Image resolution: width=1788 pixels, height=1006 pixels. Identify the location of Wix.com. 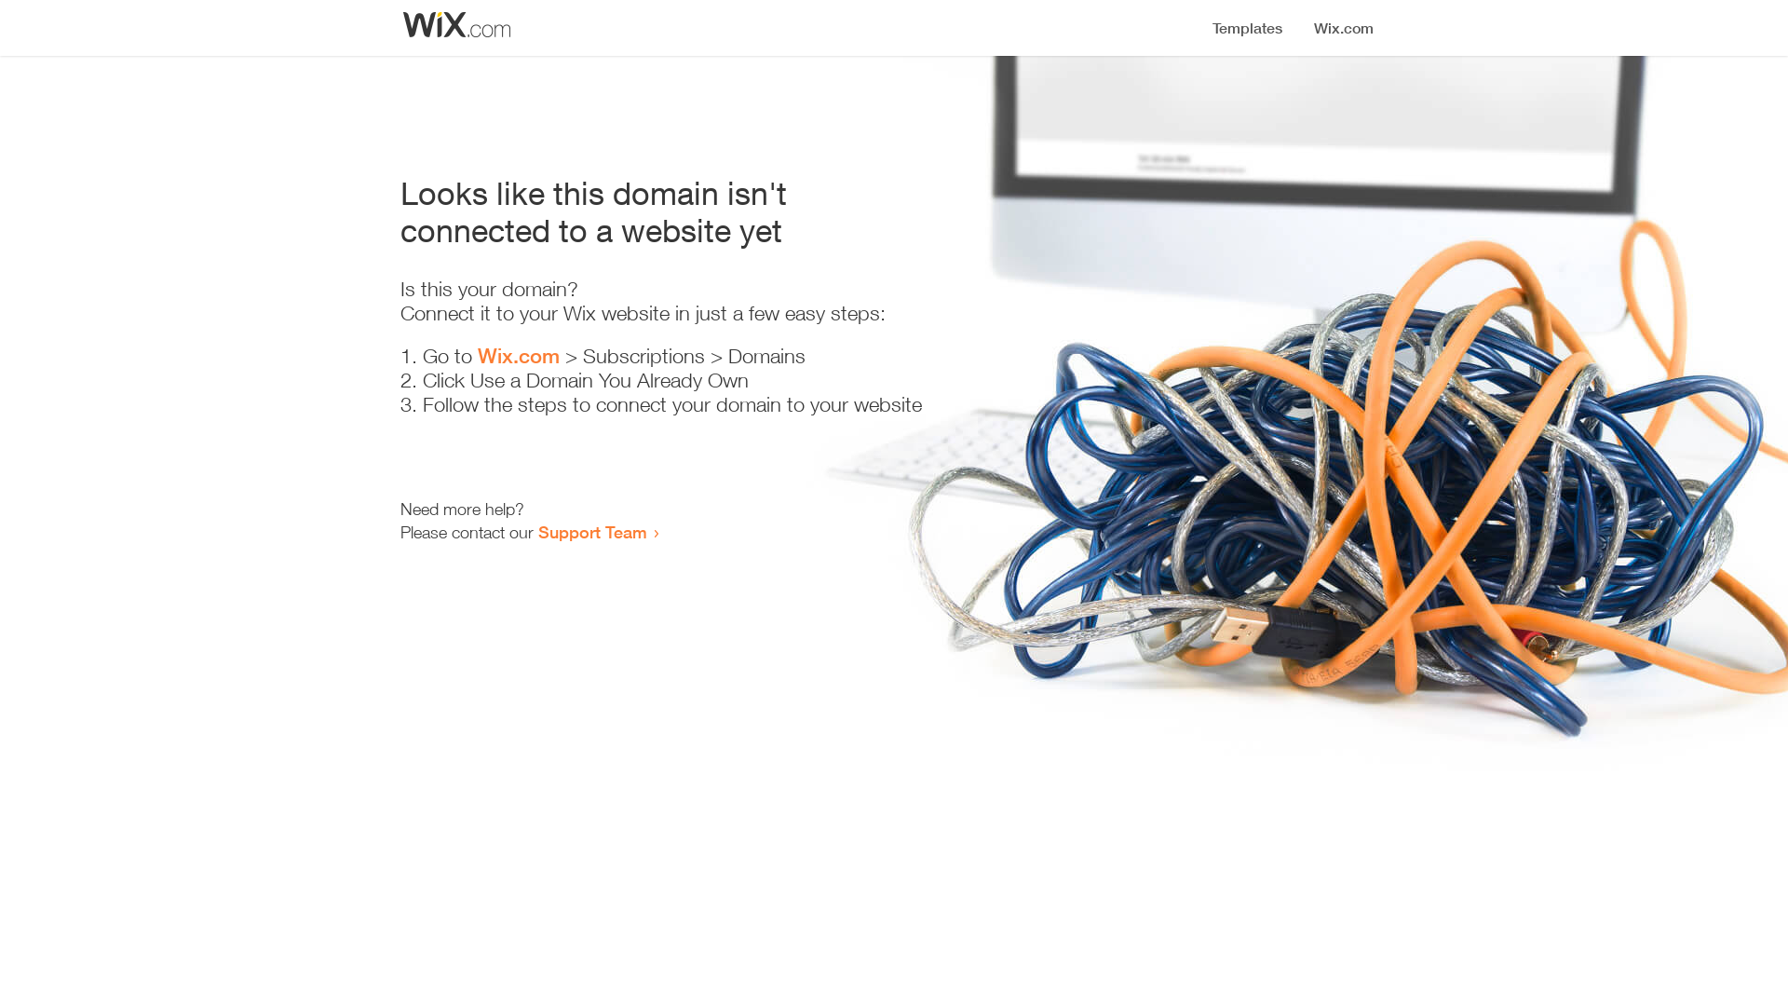
(519, 356).